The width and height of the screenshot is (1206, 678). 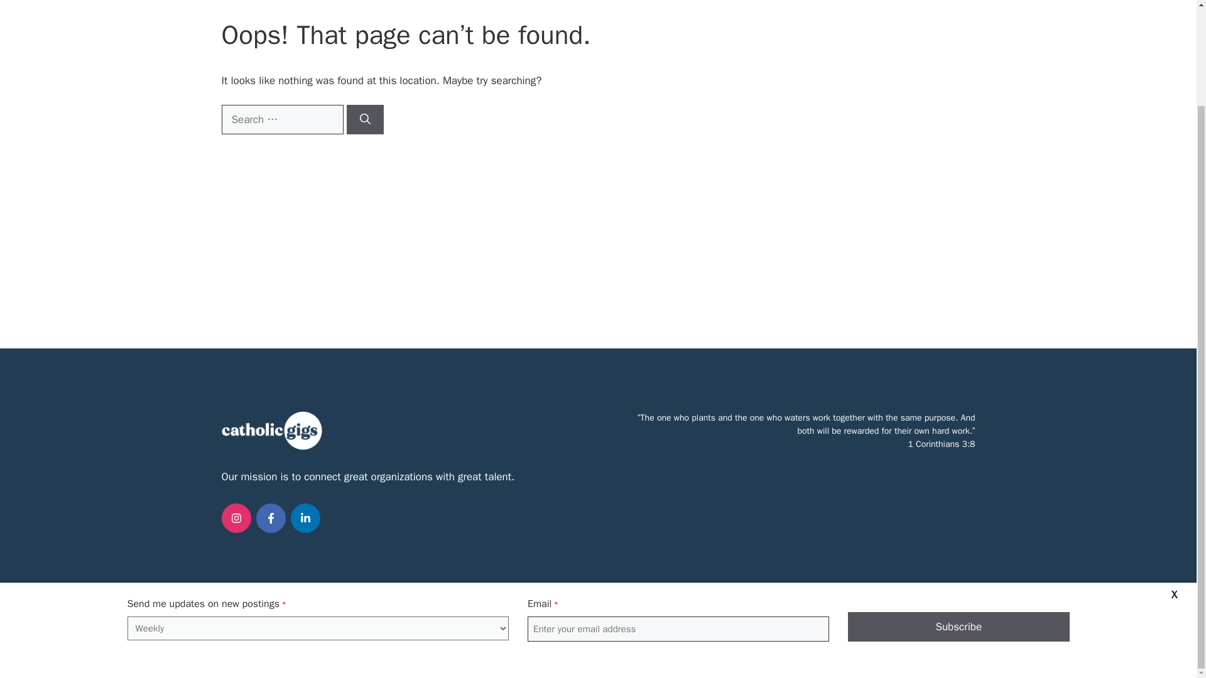 I want to click on CG-logo-standard-white-no-fill-rgb, so click(x=271, y=431).